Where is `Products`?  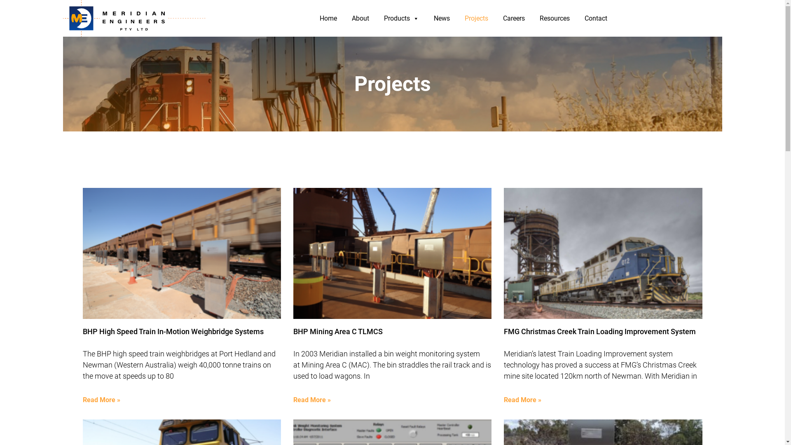
Products is located at coordinates (401, 18).